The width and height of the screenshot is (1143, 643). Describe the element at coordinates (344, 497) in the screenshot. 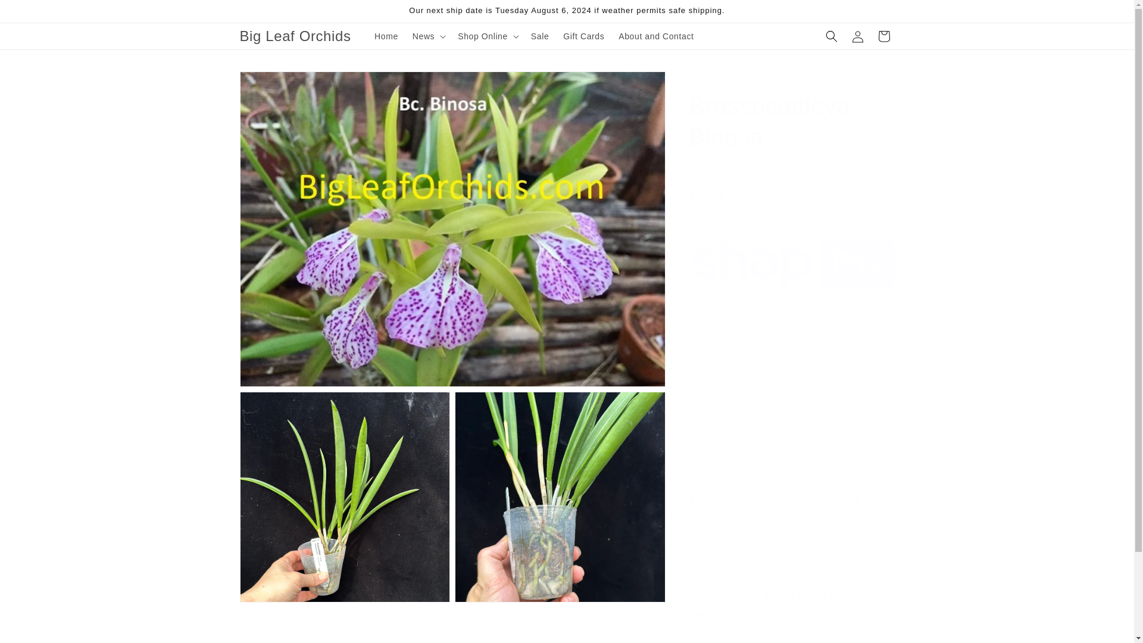

I see `Open media 2 in modal` at that location.